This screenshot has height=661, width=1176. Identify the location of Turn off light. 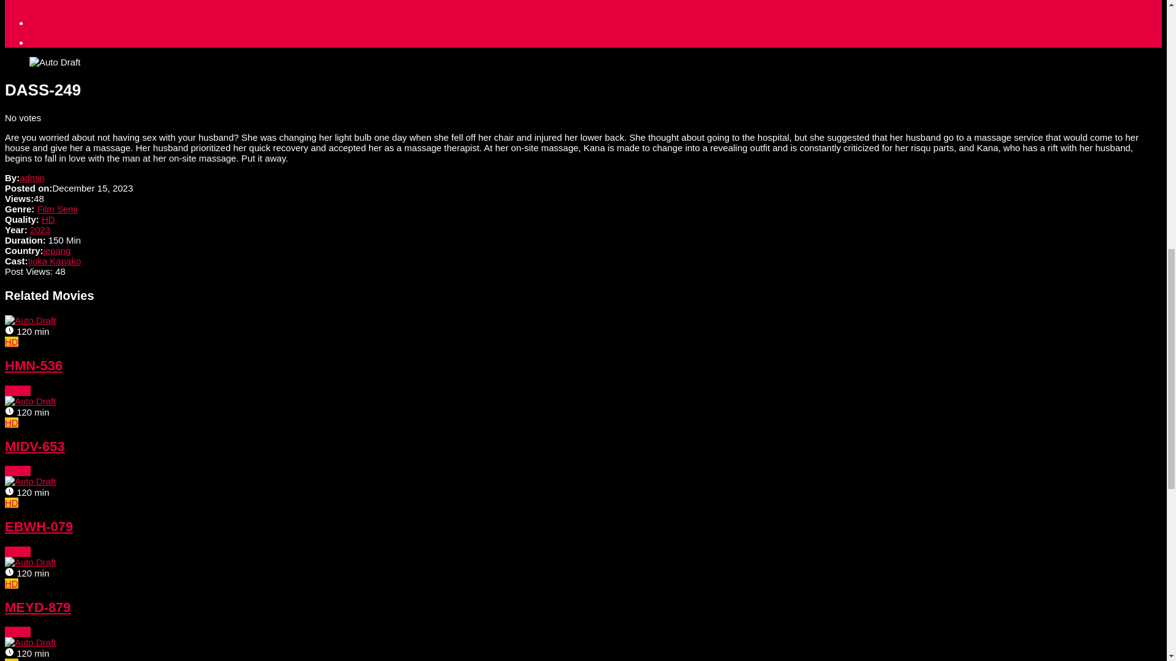
(60, 23).